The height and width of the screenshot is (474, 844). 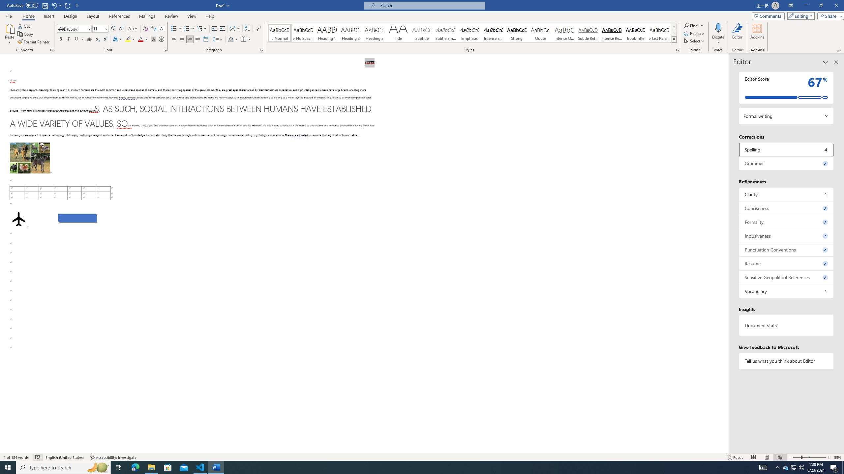 I want to click on Grammar, 0 issues. Press space or enter to review items., so click(x=787, y=163).